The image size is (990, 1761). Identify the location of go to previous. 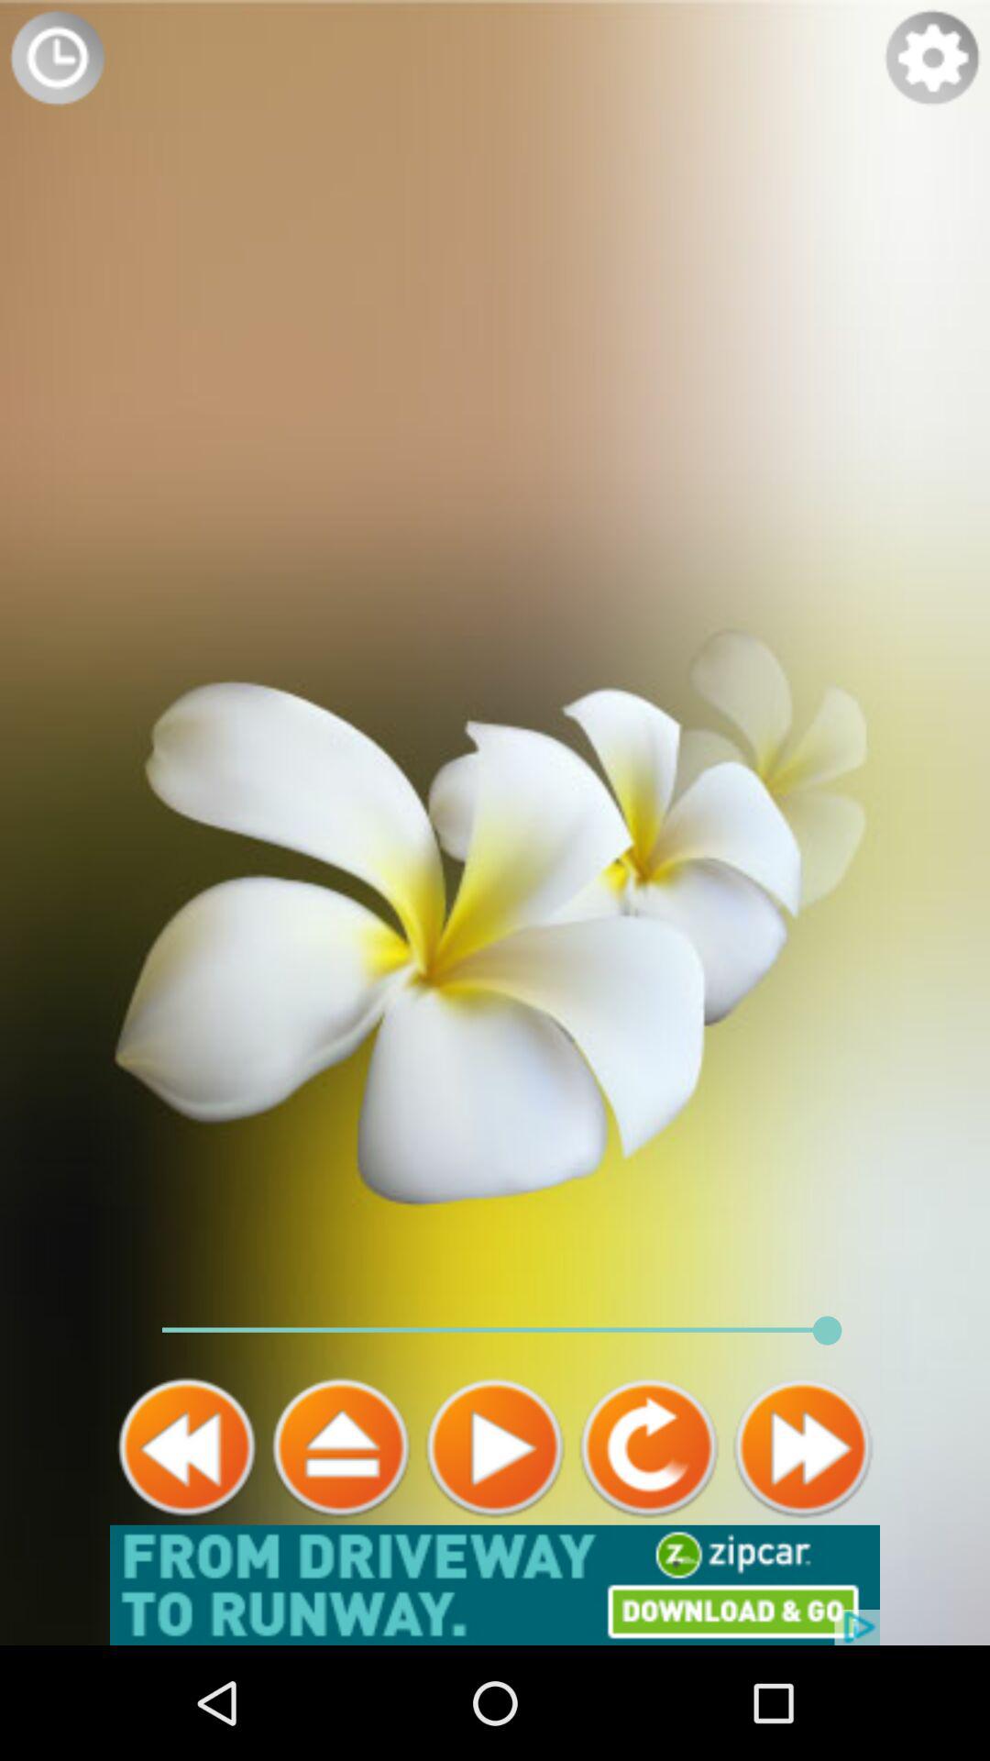
(187, 1447).